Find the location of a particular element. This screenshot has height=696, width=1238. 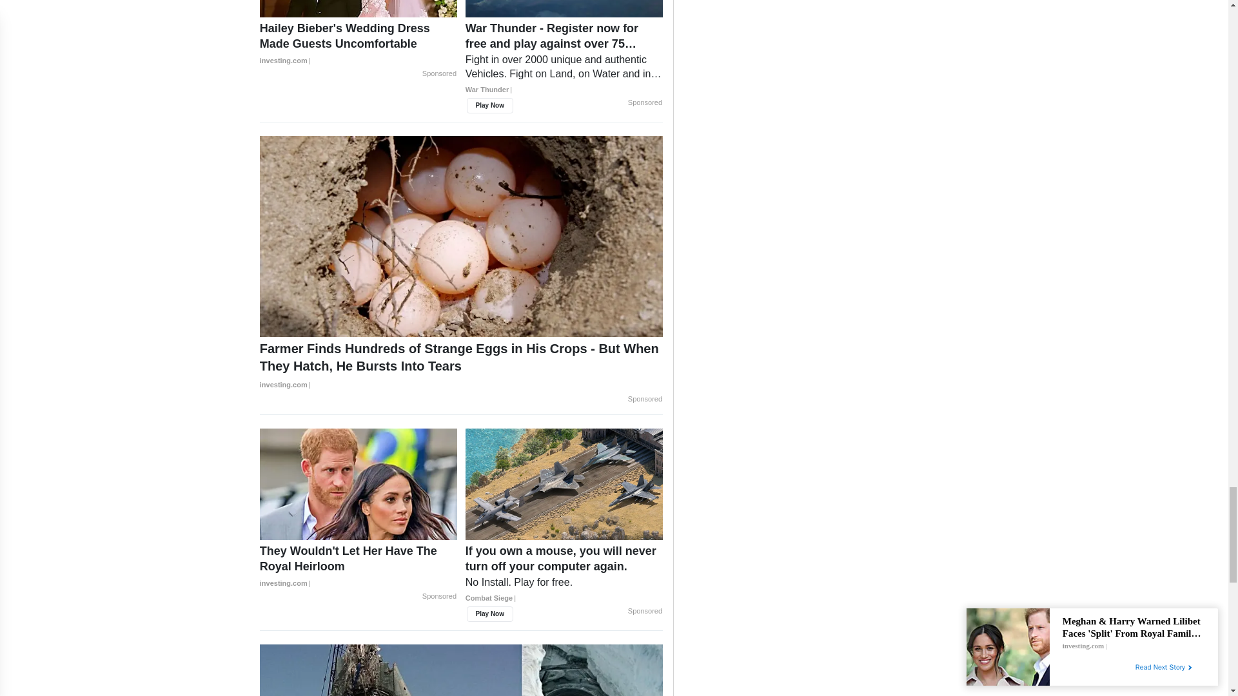

Hailey Bieber's Wedding Dress Made Guests Uncomfortable is located at coordinates (359, 8).